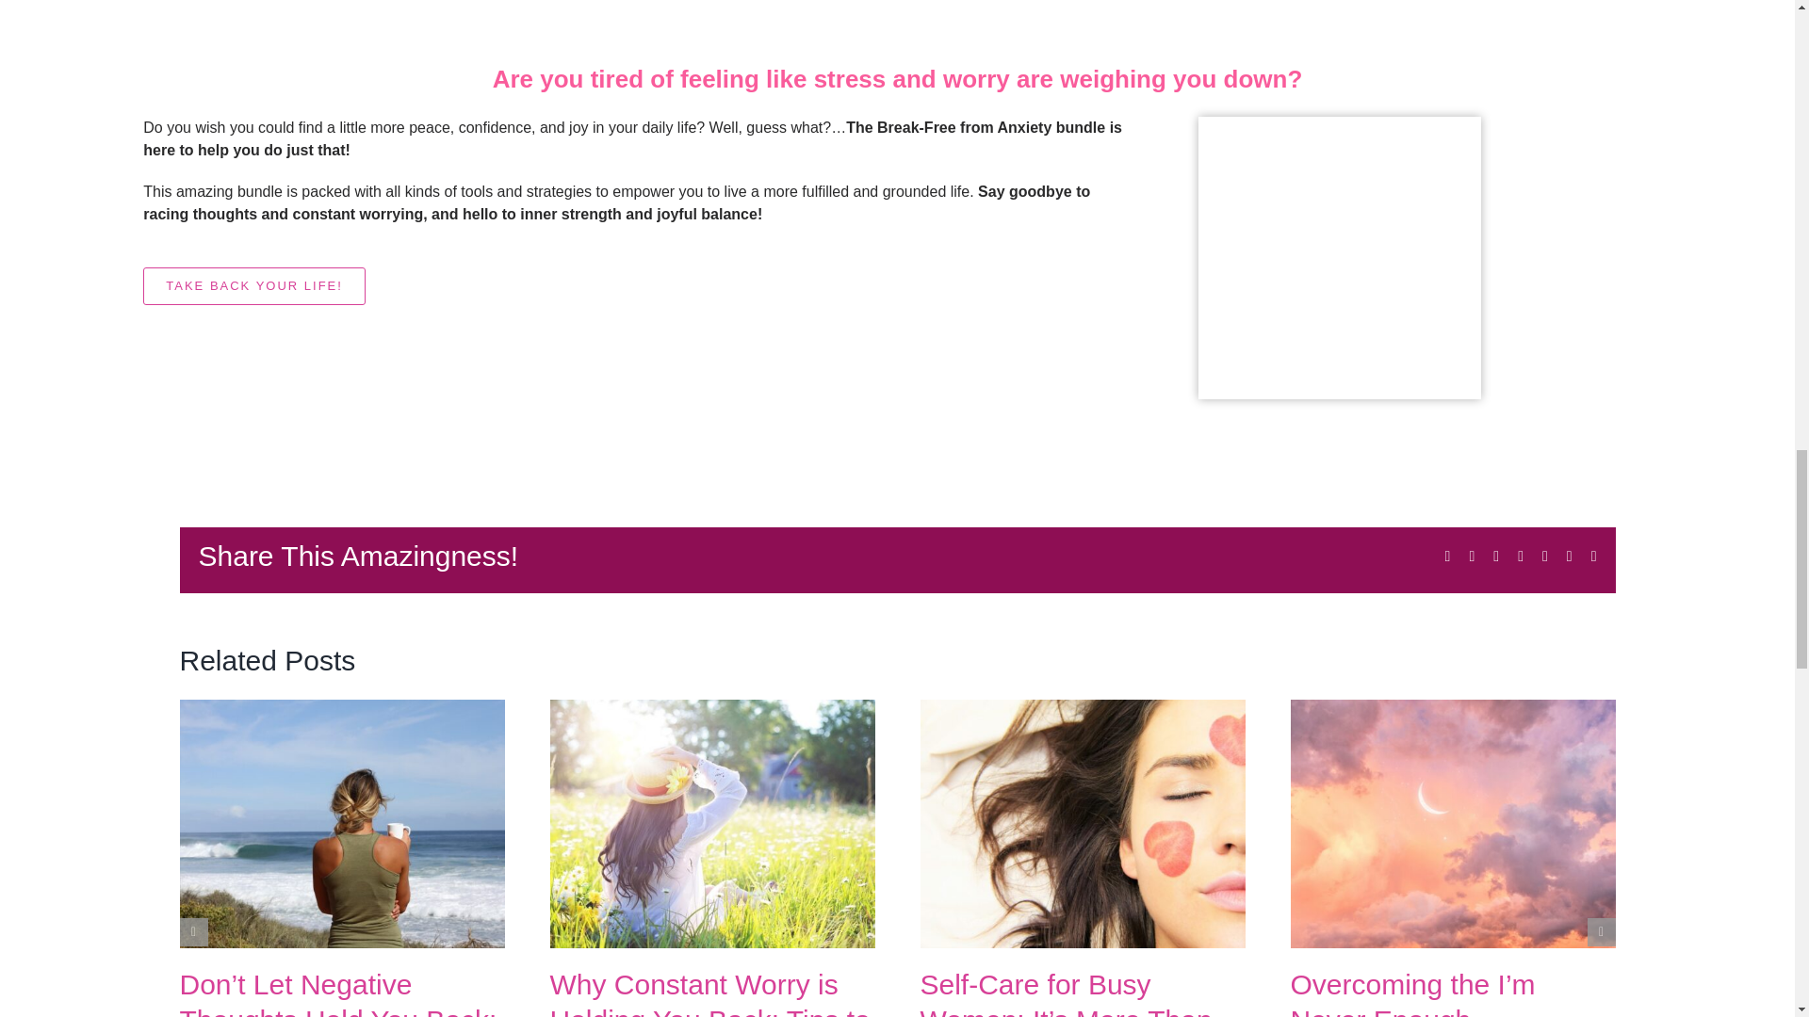 The width and height of the screenshot is (1809, 1017). I want to click on Why Constant Worry is Holding You Back: Tips to Overcome It, so click(709, 993).